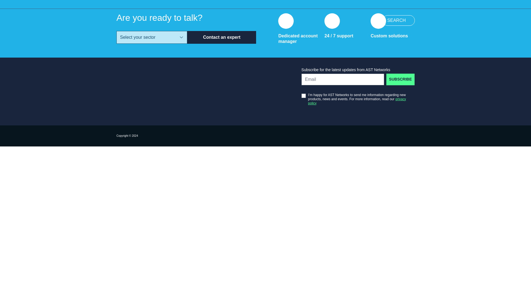 This screenshot has width=531, height=299. What do you see at coordinates (304, 96) in the screenshot?
I see `SUBSCRIBE` at bounding box center [304, 96].